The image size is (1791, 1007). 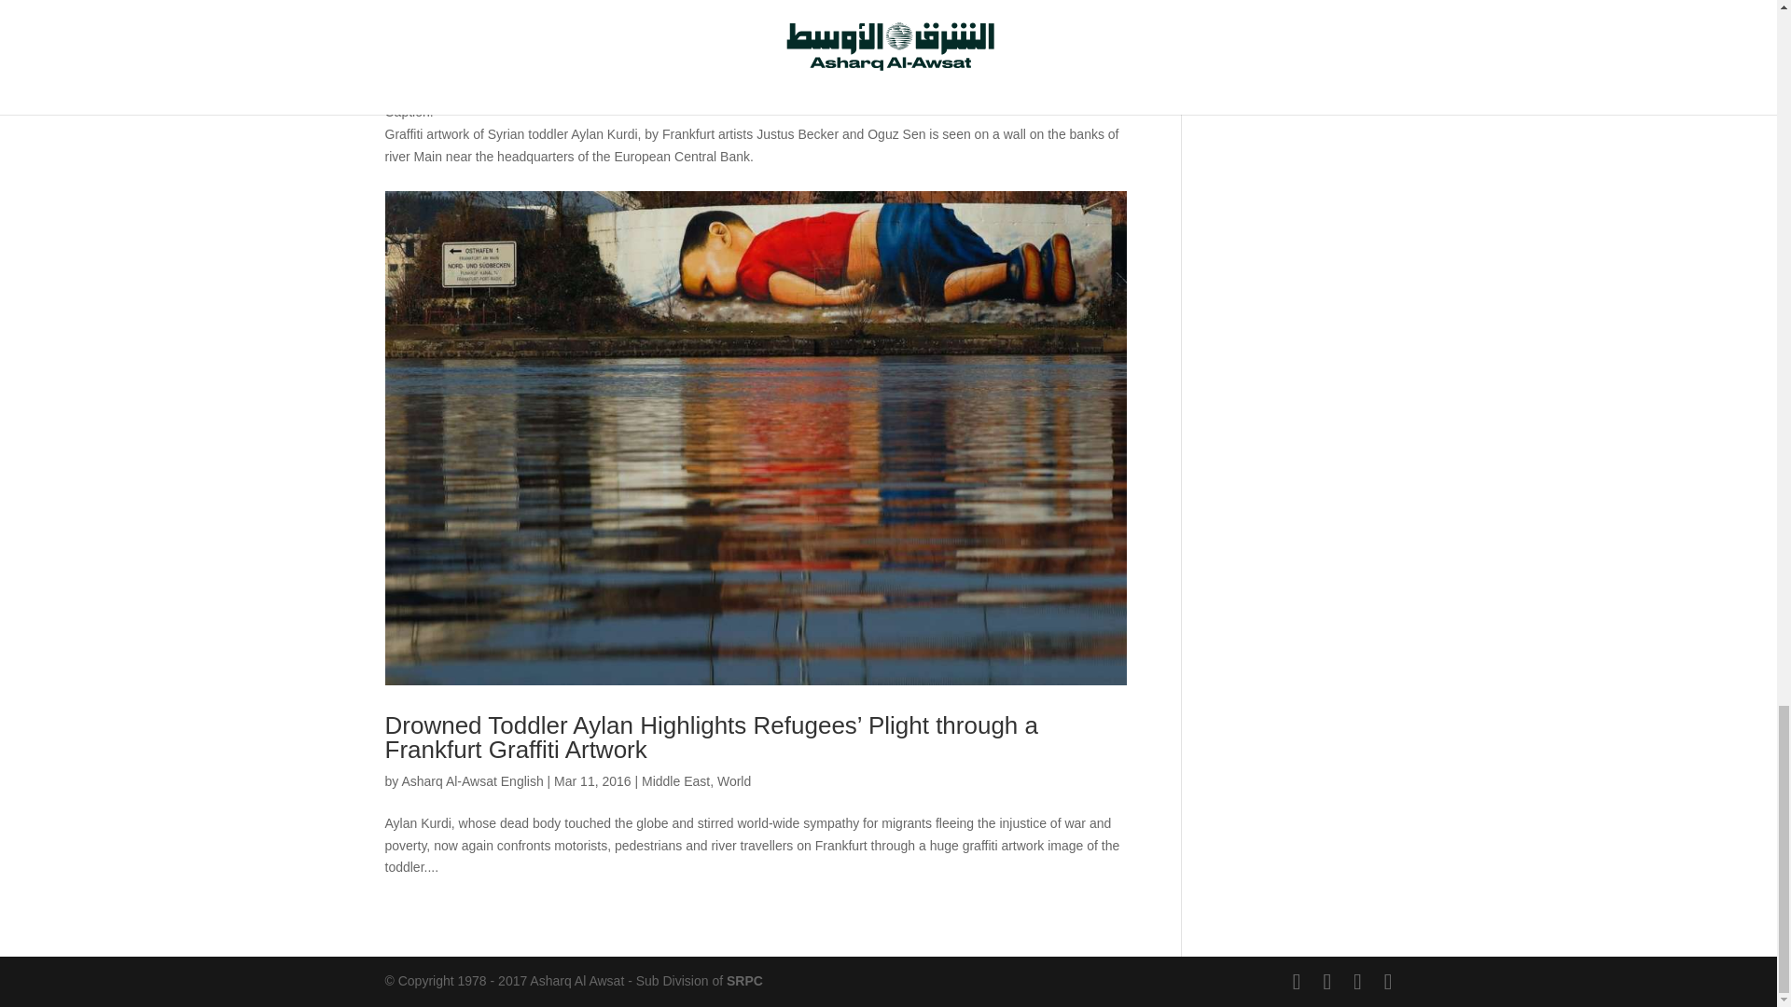 What do you see at coordinates (675, 781) in the screenshot?
I see `Middle East` at bounding box center [675, 781].